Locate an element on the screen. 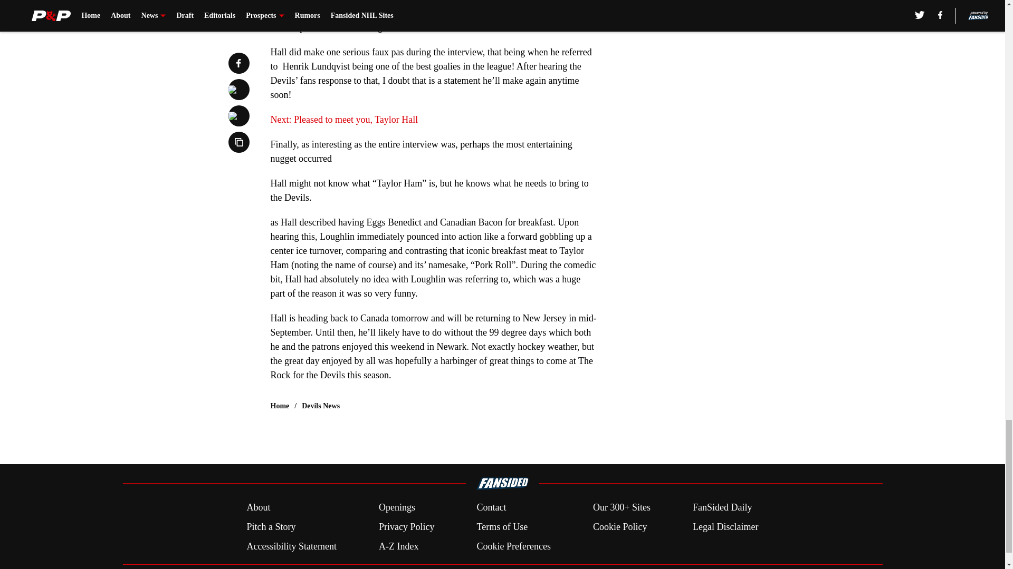  A-Z Index is located at coordinates (398, 546).